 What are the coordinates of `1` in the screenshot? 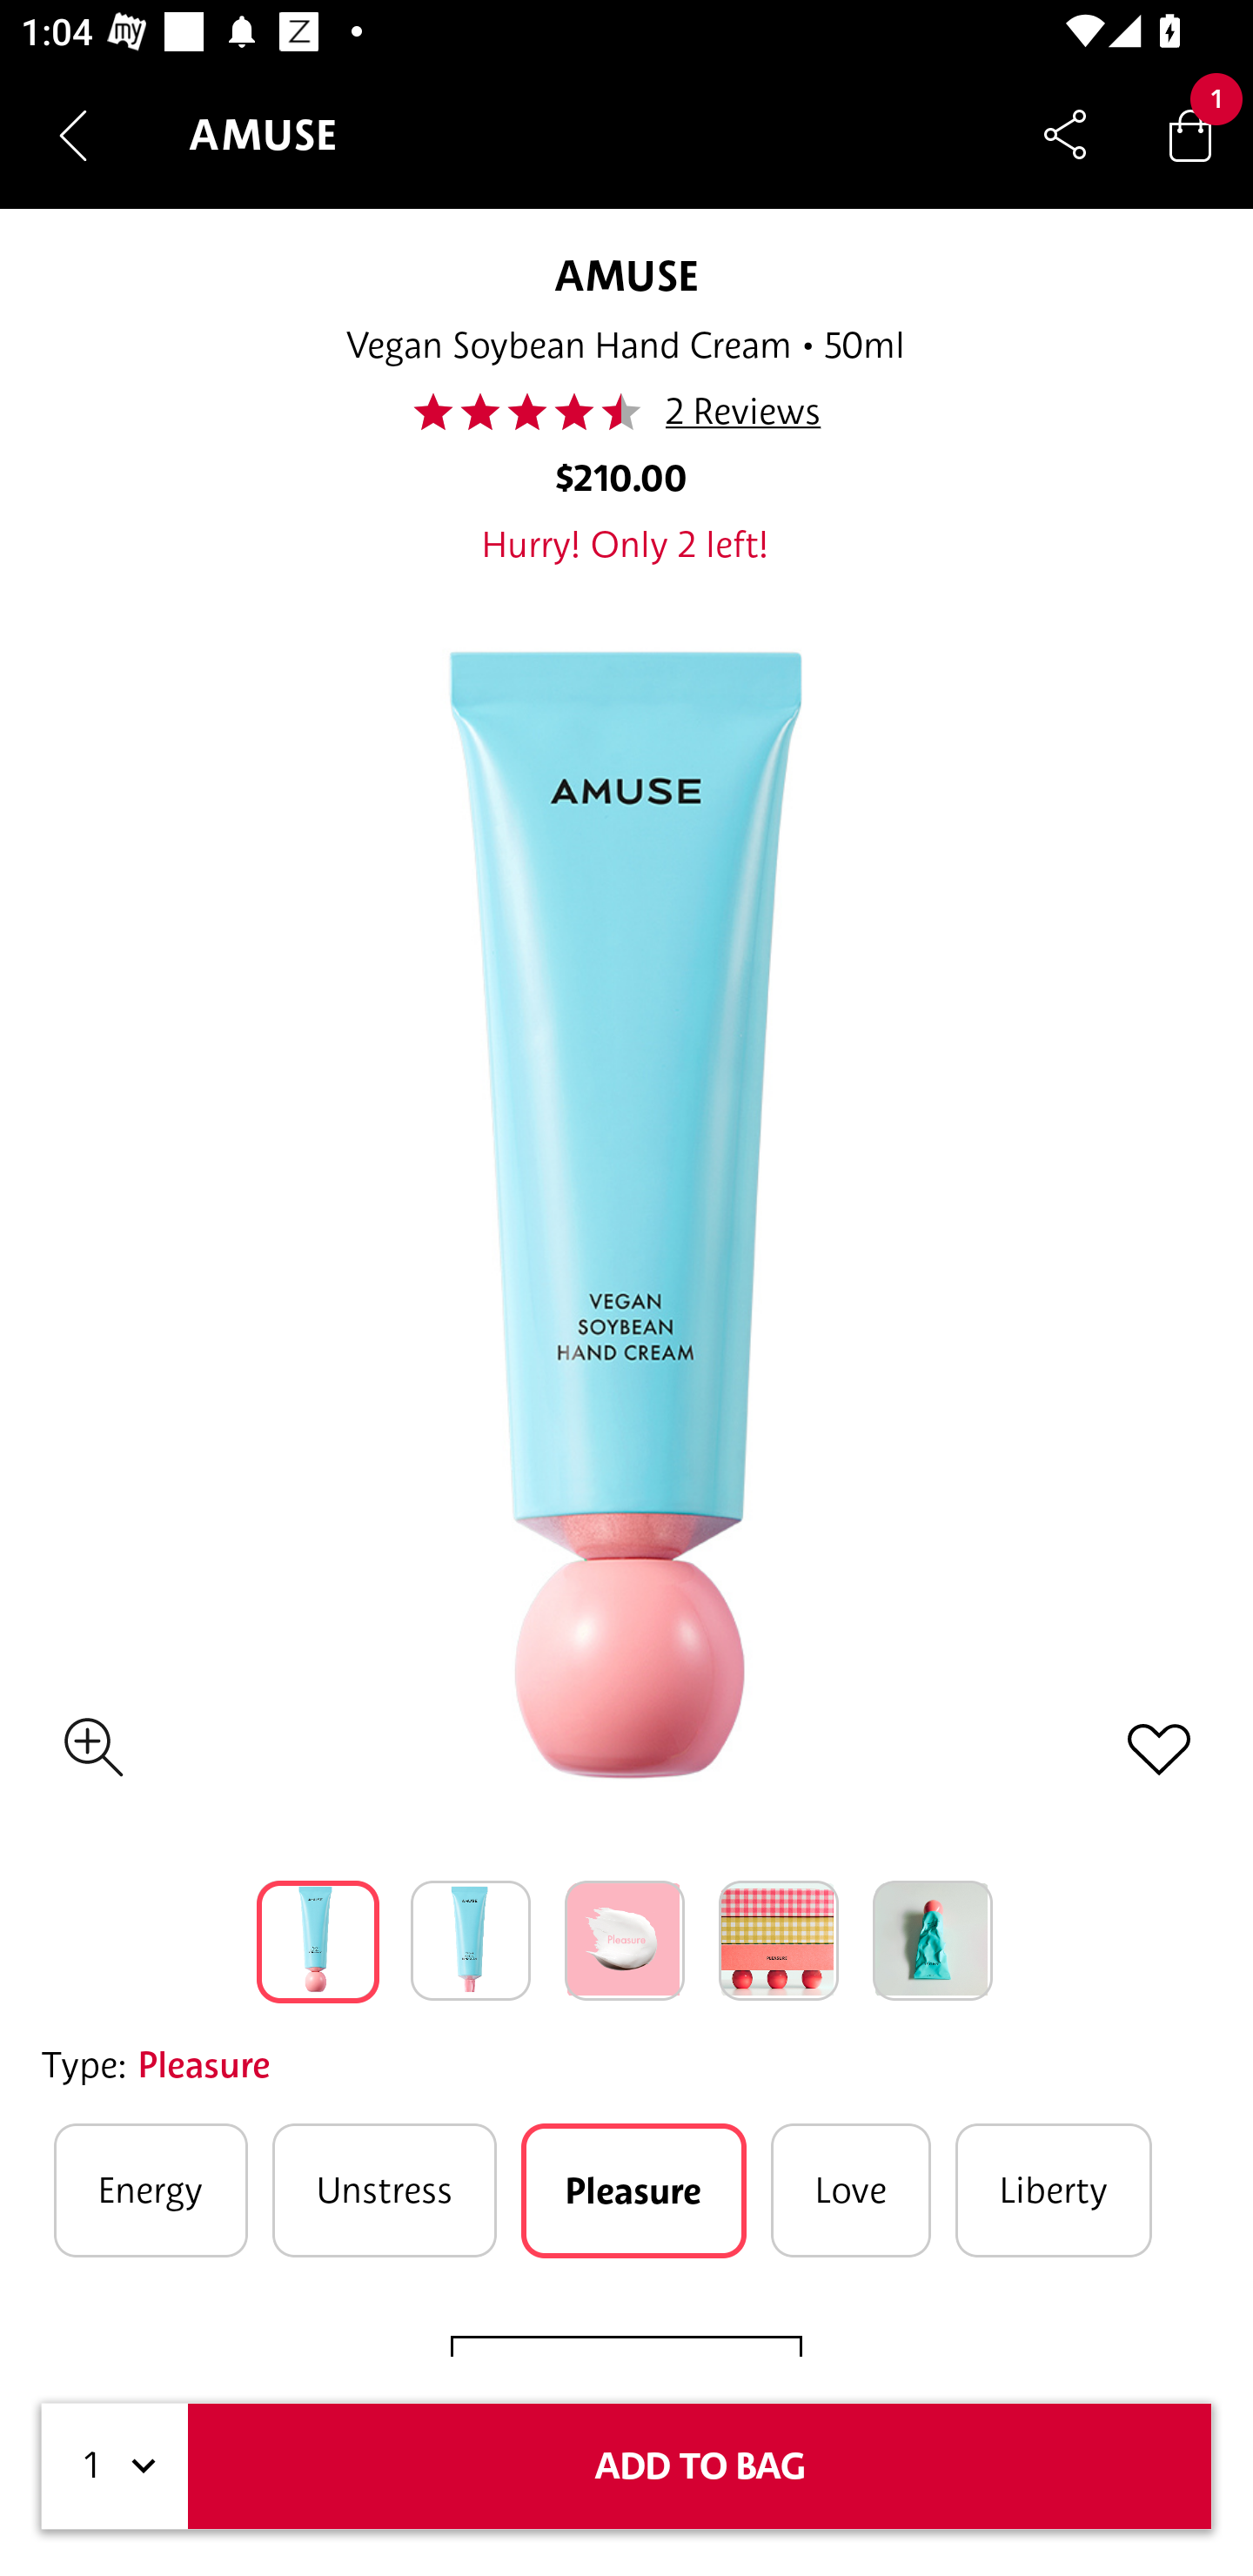 It's located at (115, 2466).